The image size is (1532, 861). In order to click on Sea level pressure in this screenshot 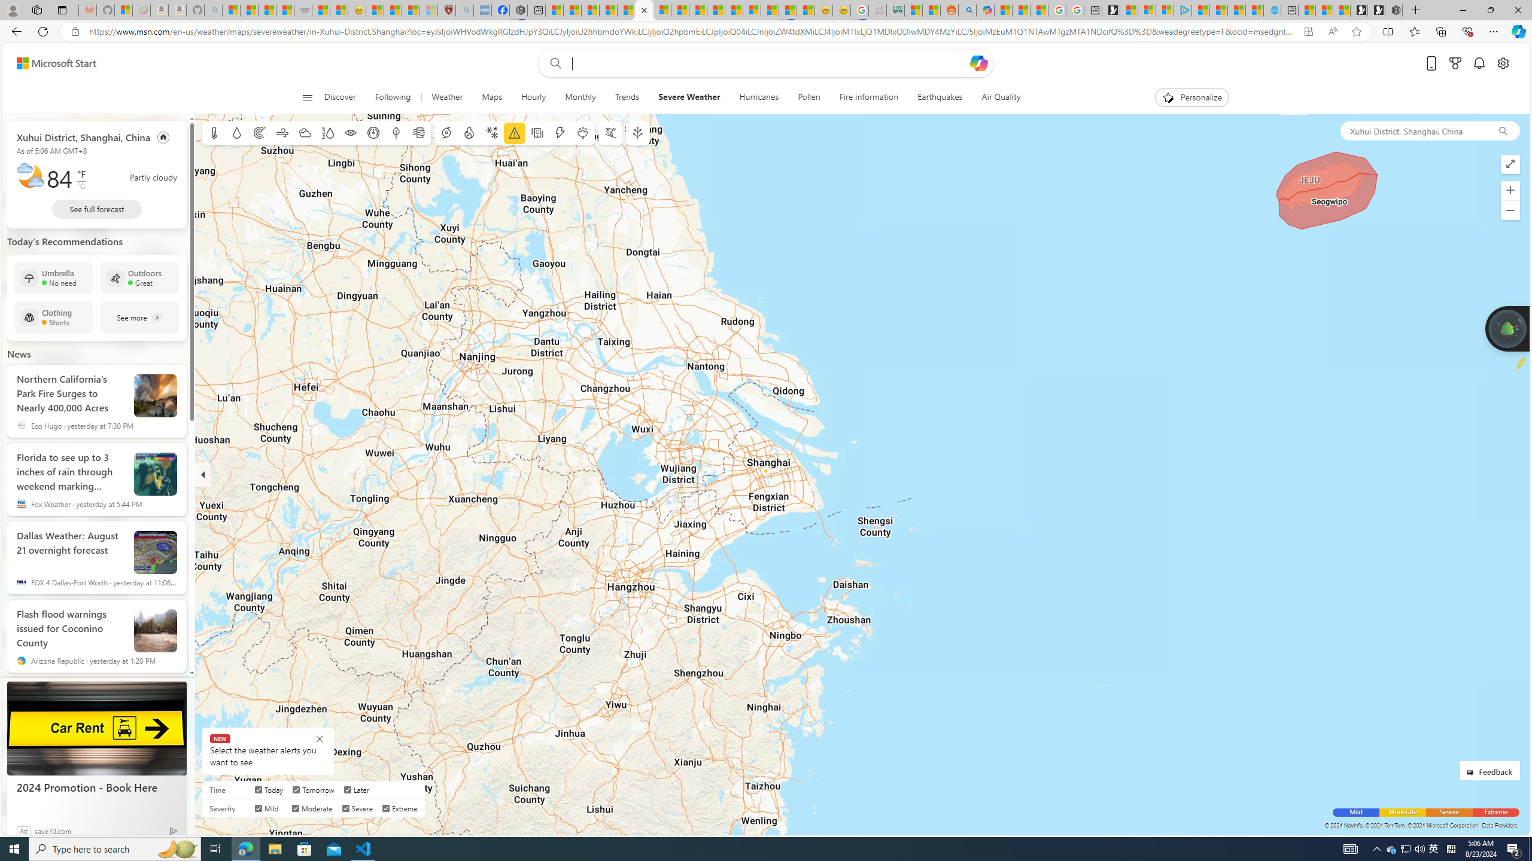, I will do `click(373, 133)`.